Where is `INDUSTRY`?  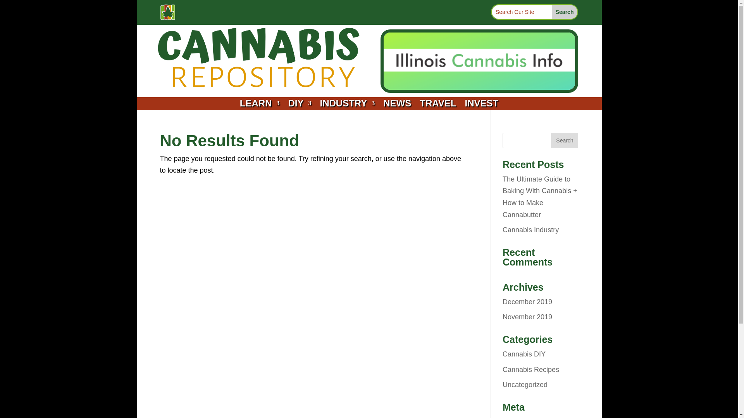 INDUSTRY is located at coordinates (347, 104).